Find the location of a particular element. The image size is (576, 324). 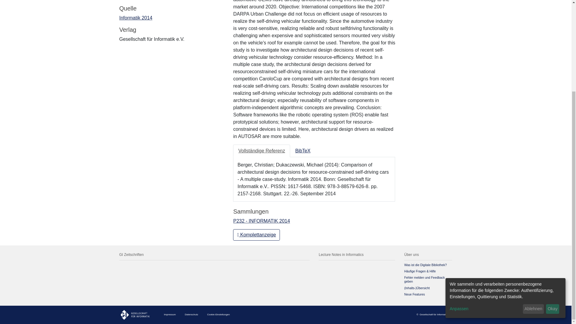

Komplettanzeige is located at coordinates (256, 235).